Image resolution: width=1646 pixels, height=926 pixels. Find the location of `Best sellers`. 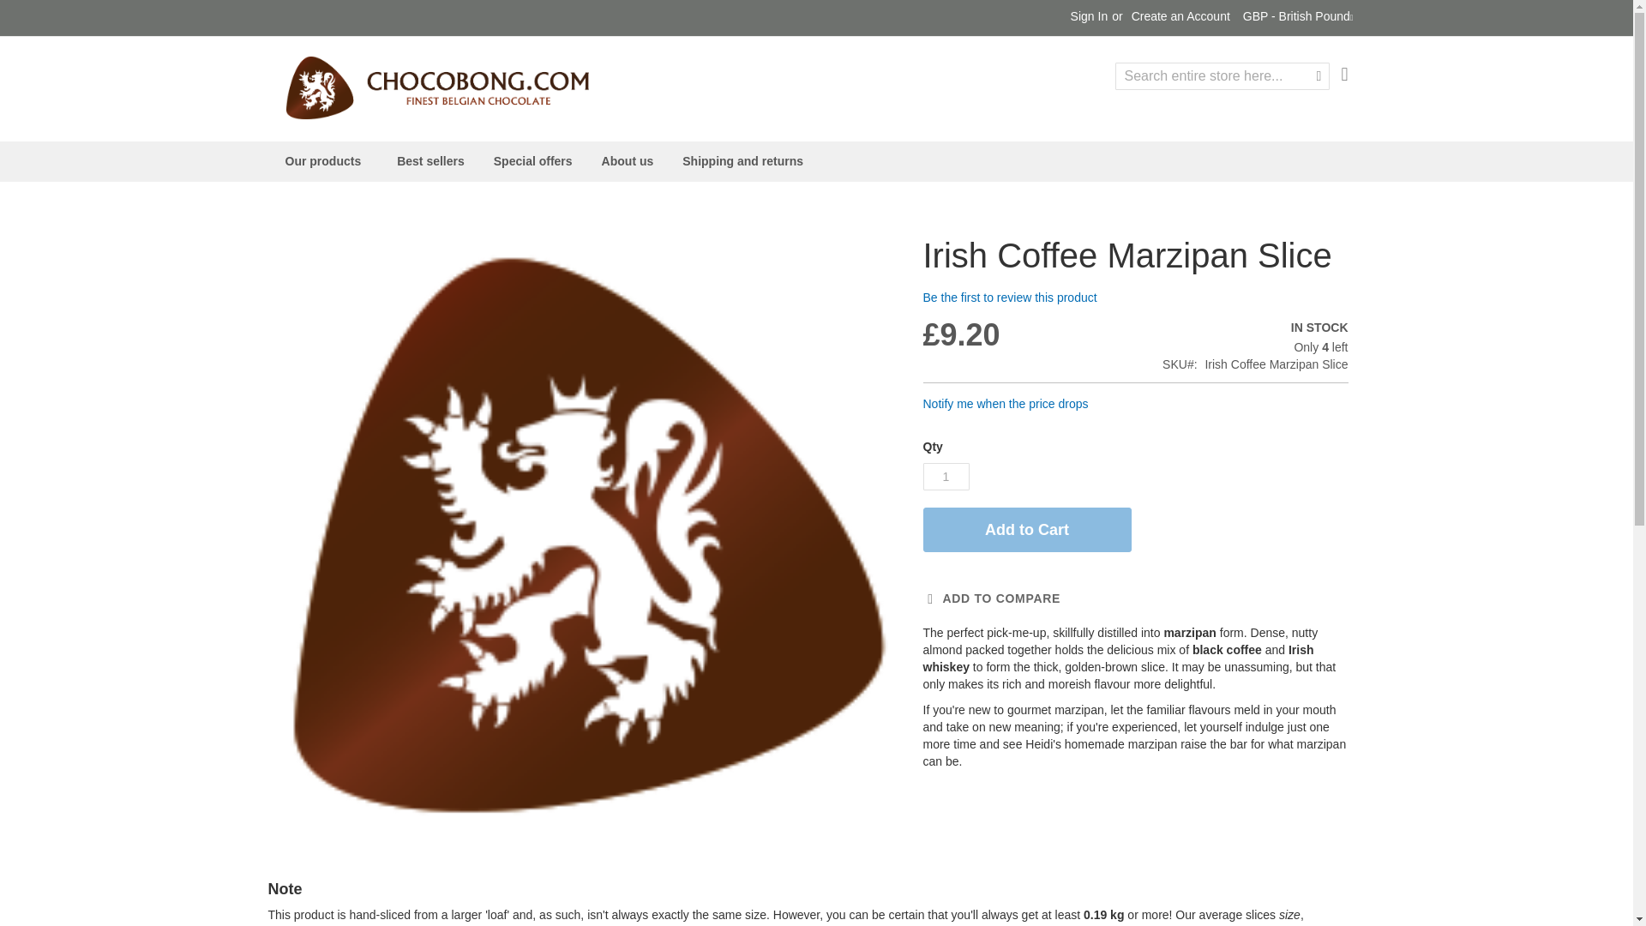

Best sellers is located at coordinates (430, 161).